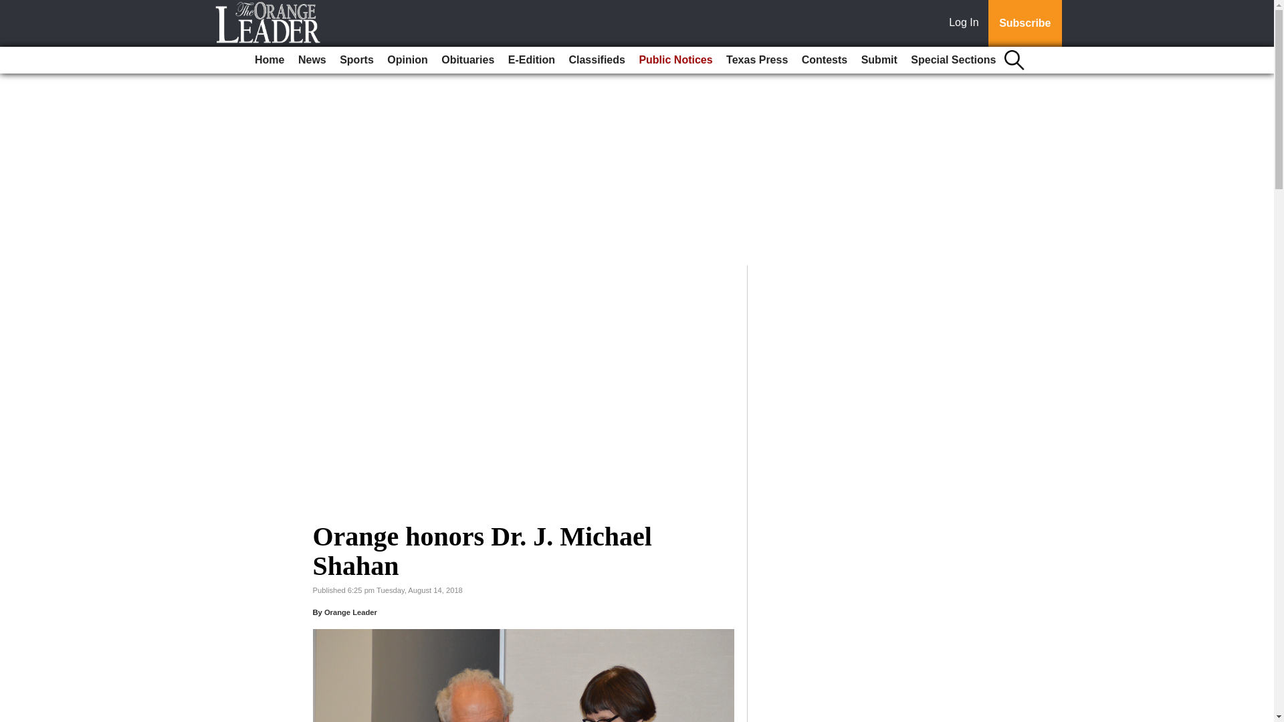 Image resolution: width=1284 pixels, height=722 pixels. What do you see at coordinates (675, 60) in the screenshot?
I see `Public Notices` at bounding box center [675, 60].